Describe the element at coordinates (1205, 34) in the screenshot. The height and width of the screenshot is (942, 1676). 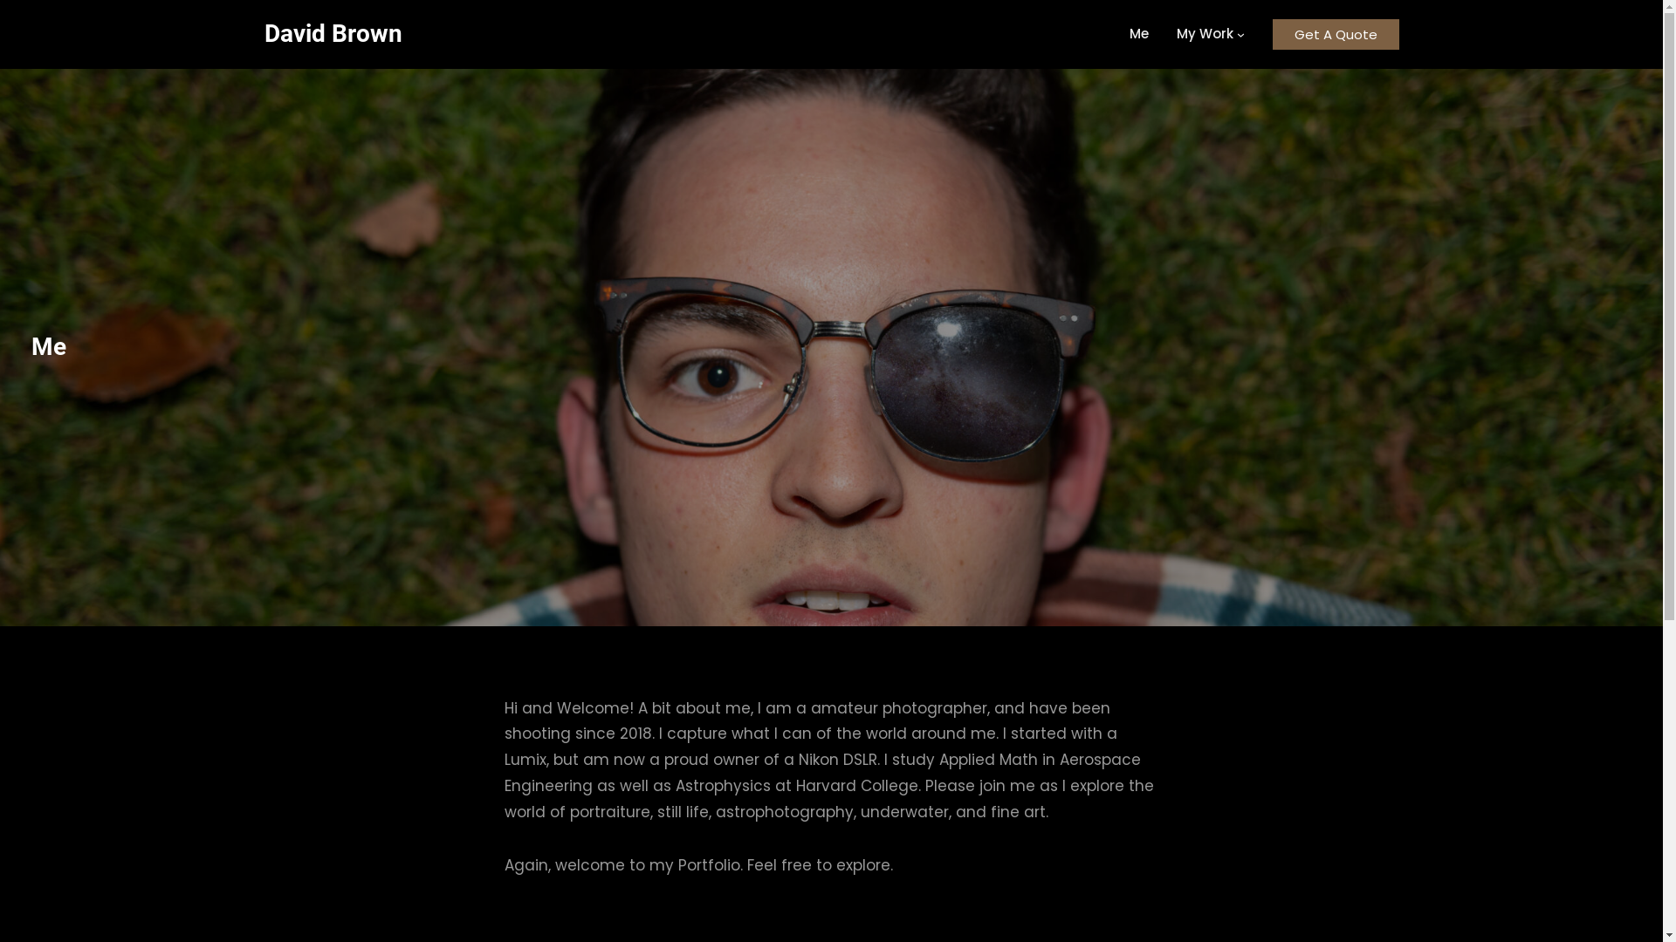
I see `My Work` at that location.